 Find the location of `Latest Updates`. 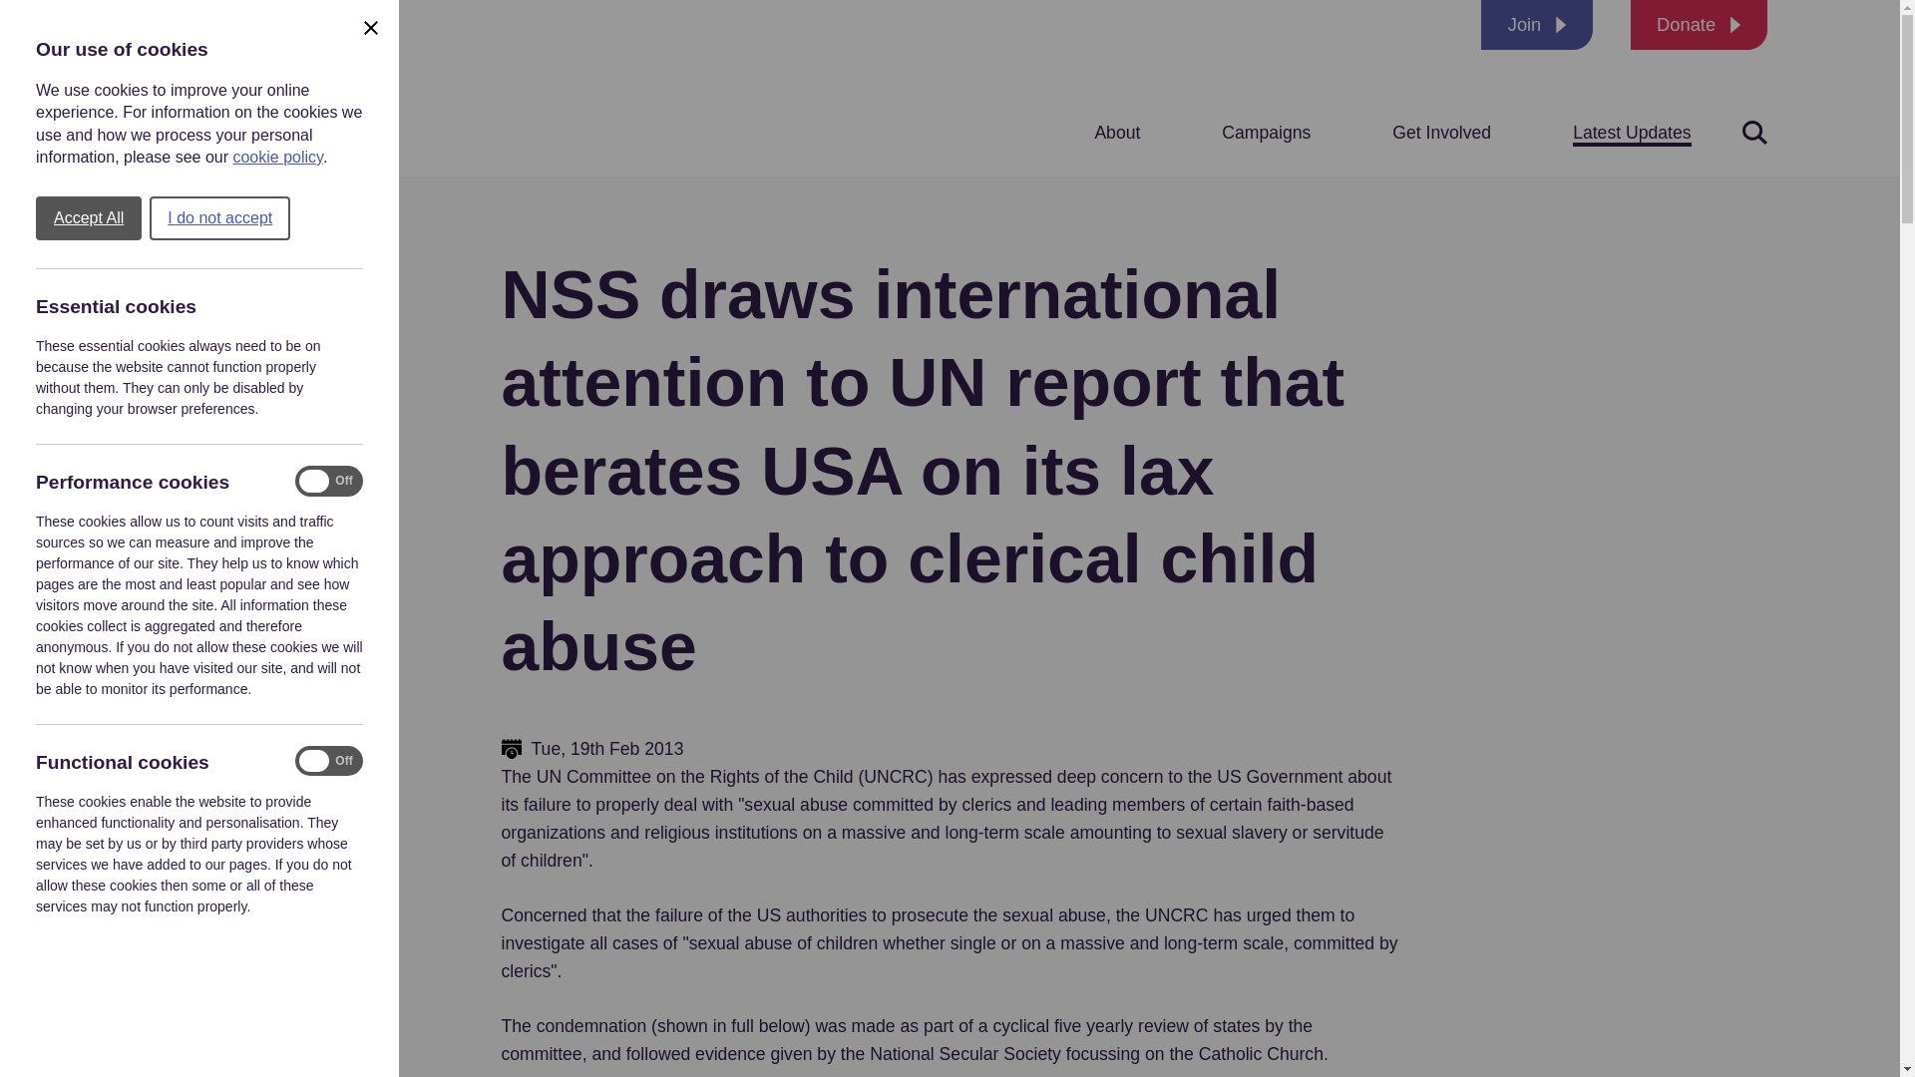

Latest Updates is located at coordinates (1632, 132).